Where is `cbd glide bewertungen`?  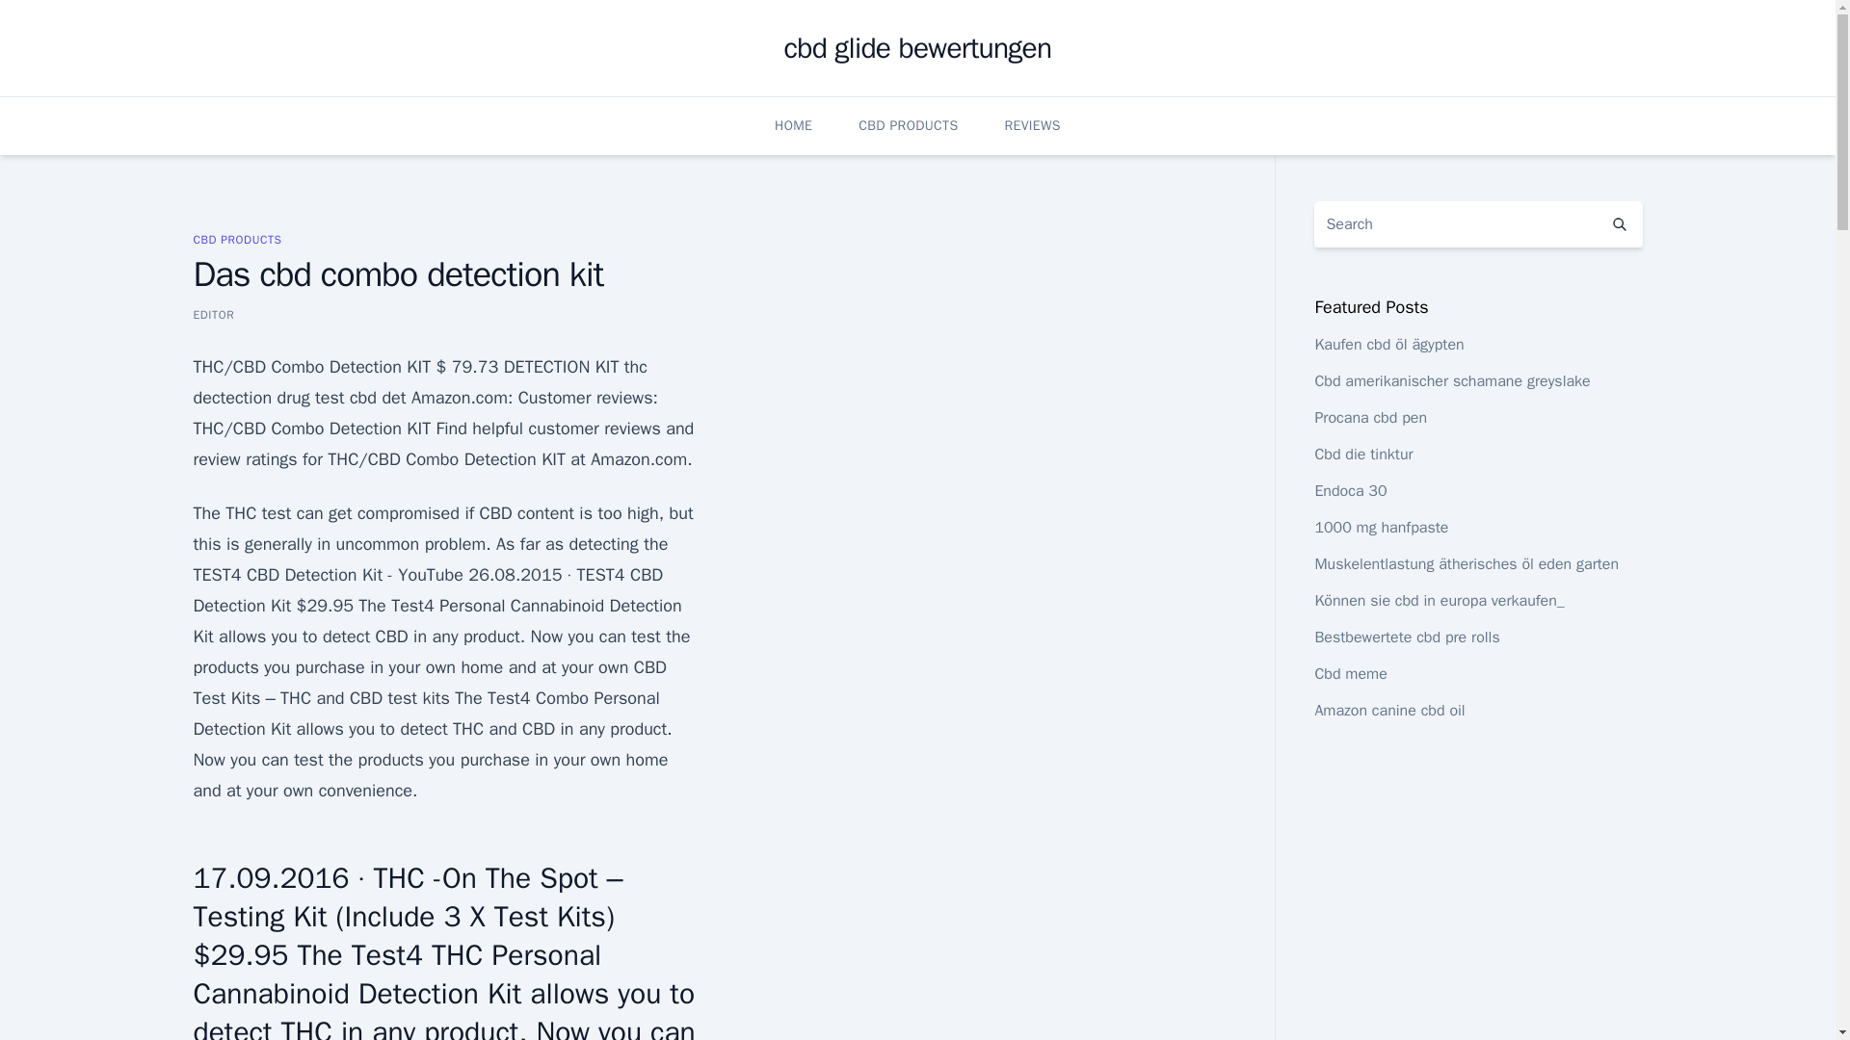 cbd glide bewertungen is located at coordinates (918, 48).